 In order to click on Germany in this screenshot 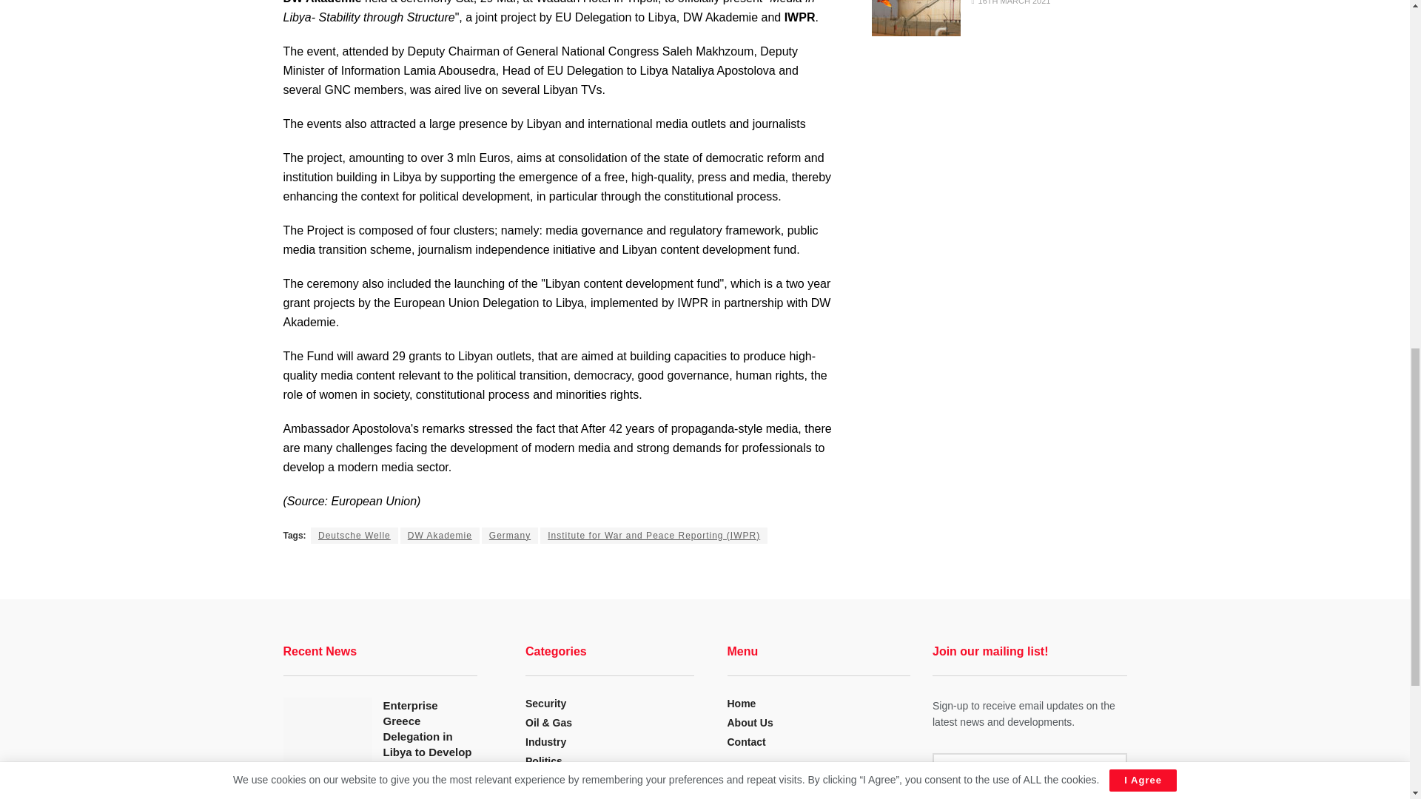, I will do `click(509, 534)`.